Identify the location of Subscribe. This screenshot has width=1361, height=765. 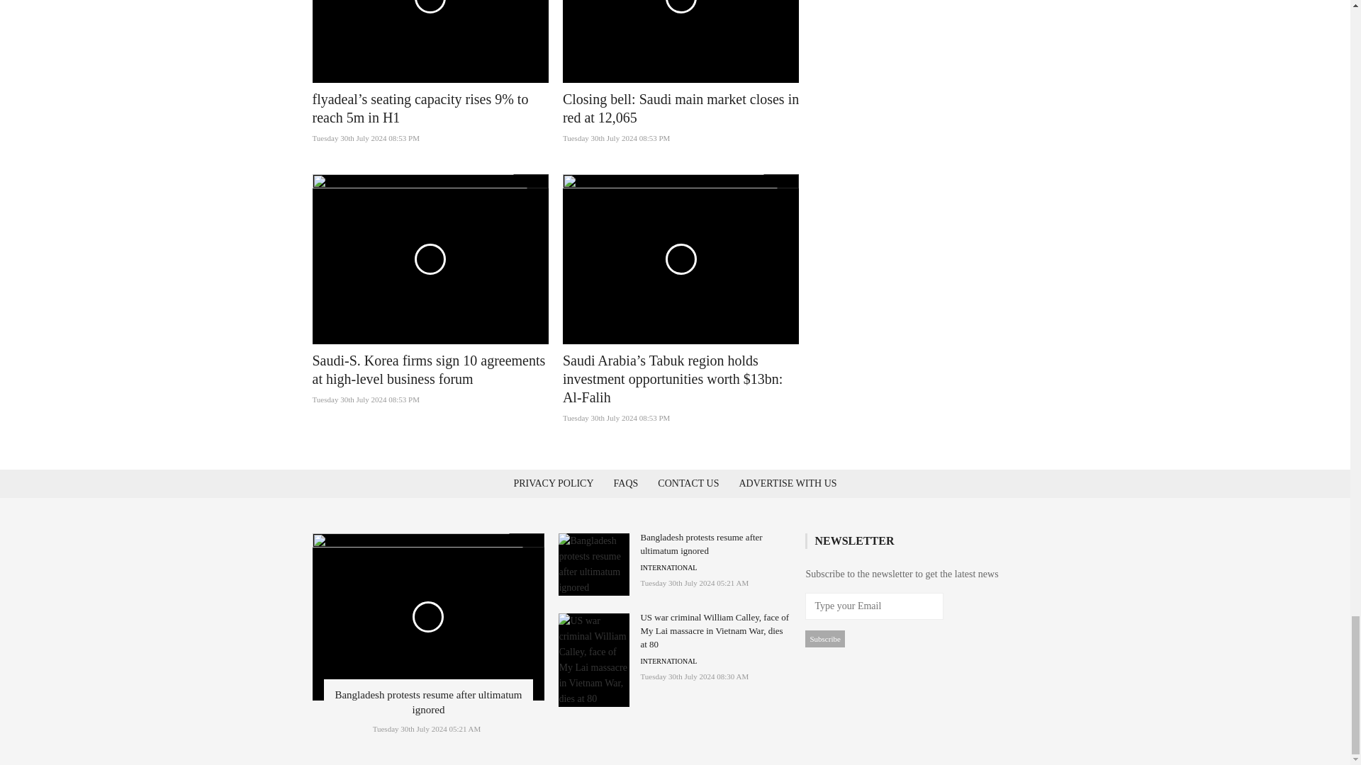
(824, 638).